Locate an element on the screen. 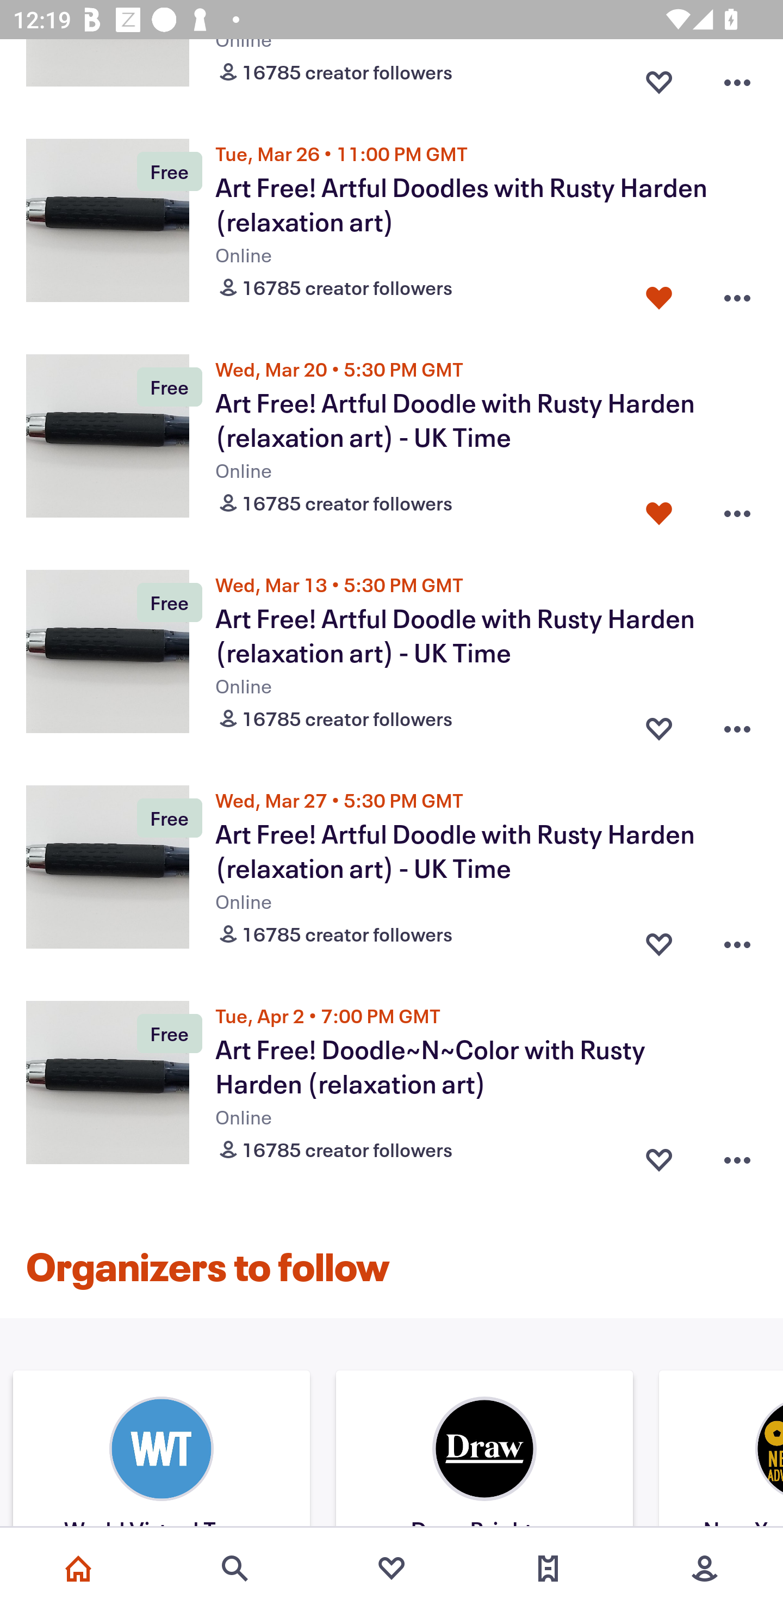 This screenshot has height=1611, width=783. Favorite button is located at coordinates (659, 294).